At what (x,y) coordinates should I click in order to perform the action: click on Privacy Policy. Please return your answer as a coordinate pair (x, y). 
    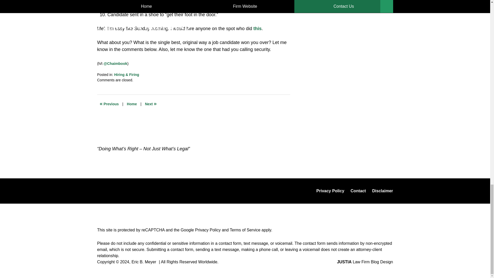
    Looking at the image, I should click on (330, 191).